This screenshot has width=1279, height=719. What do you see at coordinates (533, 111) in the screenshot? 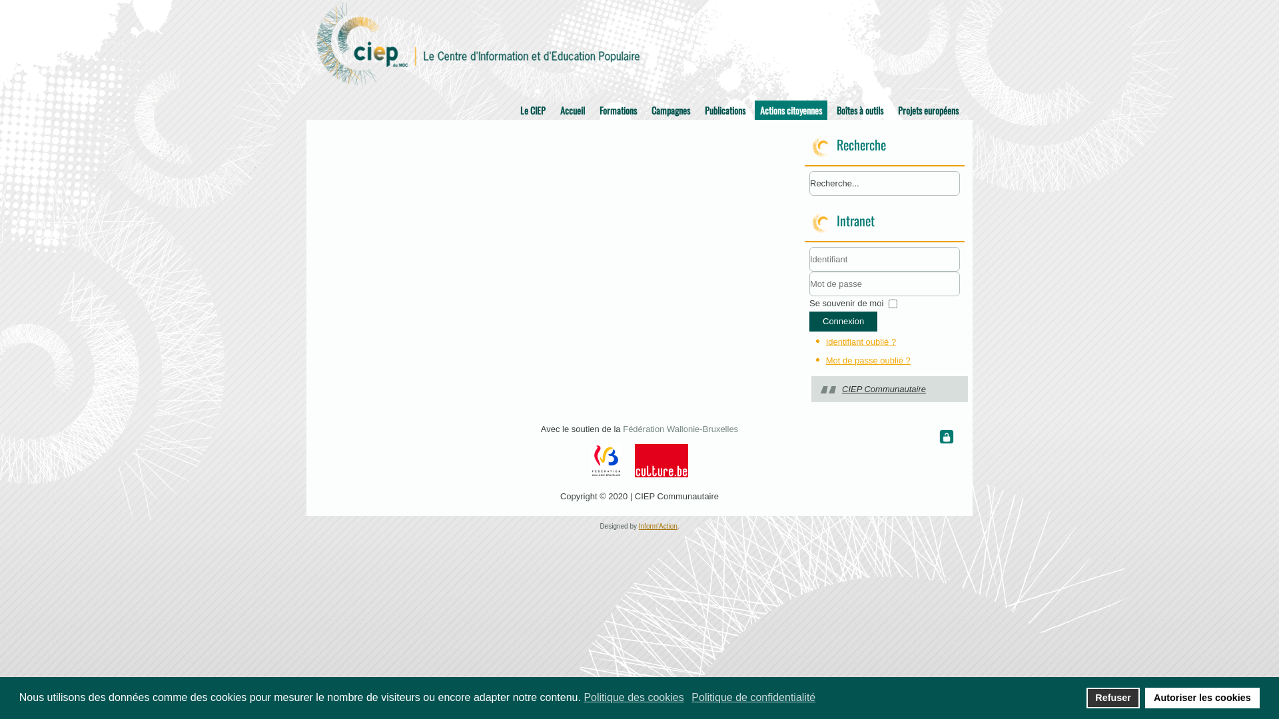
I see `Le CIEP` at bounding box center [533, 111].